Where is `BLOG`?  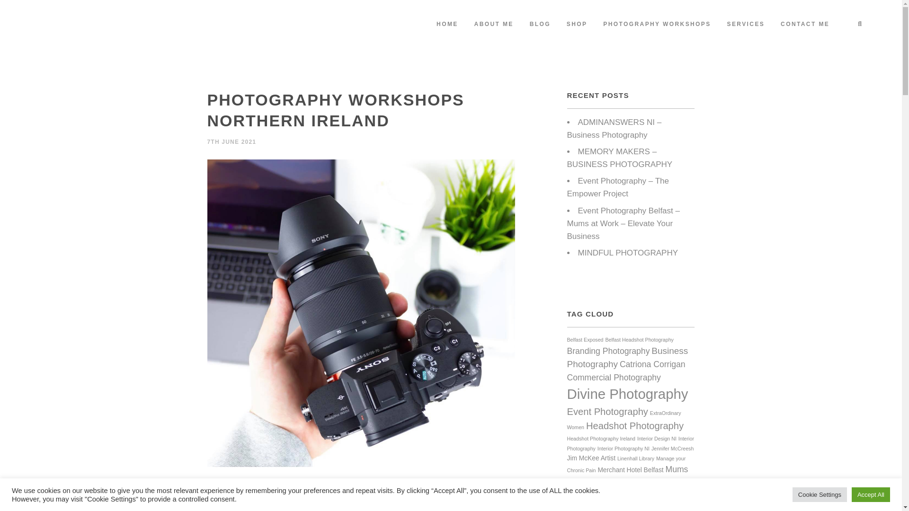
BLOG is located at coordinates (540, 24).